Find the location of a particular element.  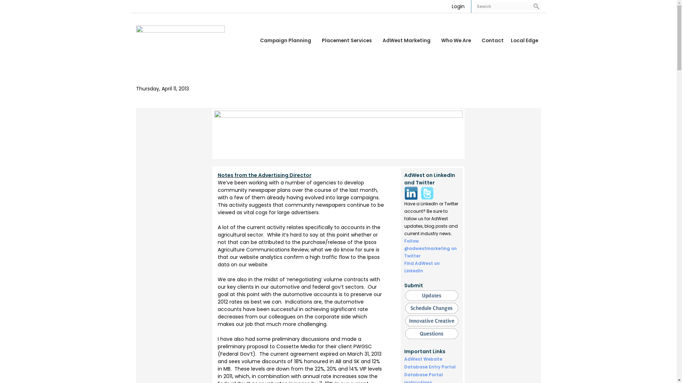

Placement Services is located at coordinates (349, 40).